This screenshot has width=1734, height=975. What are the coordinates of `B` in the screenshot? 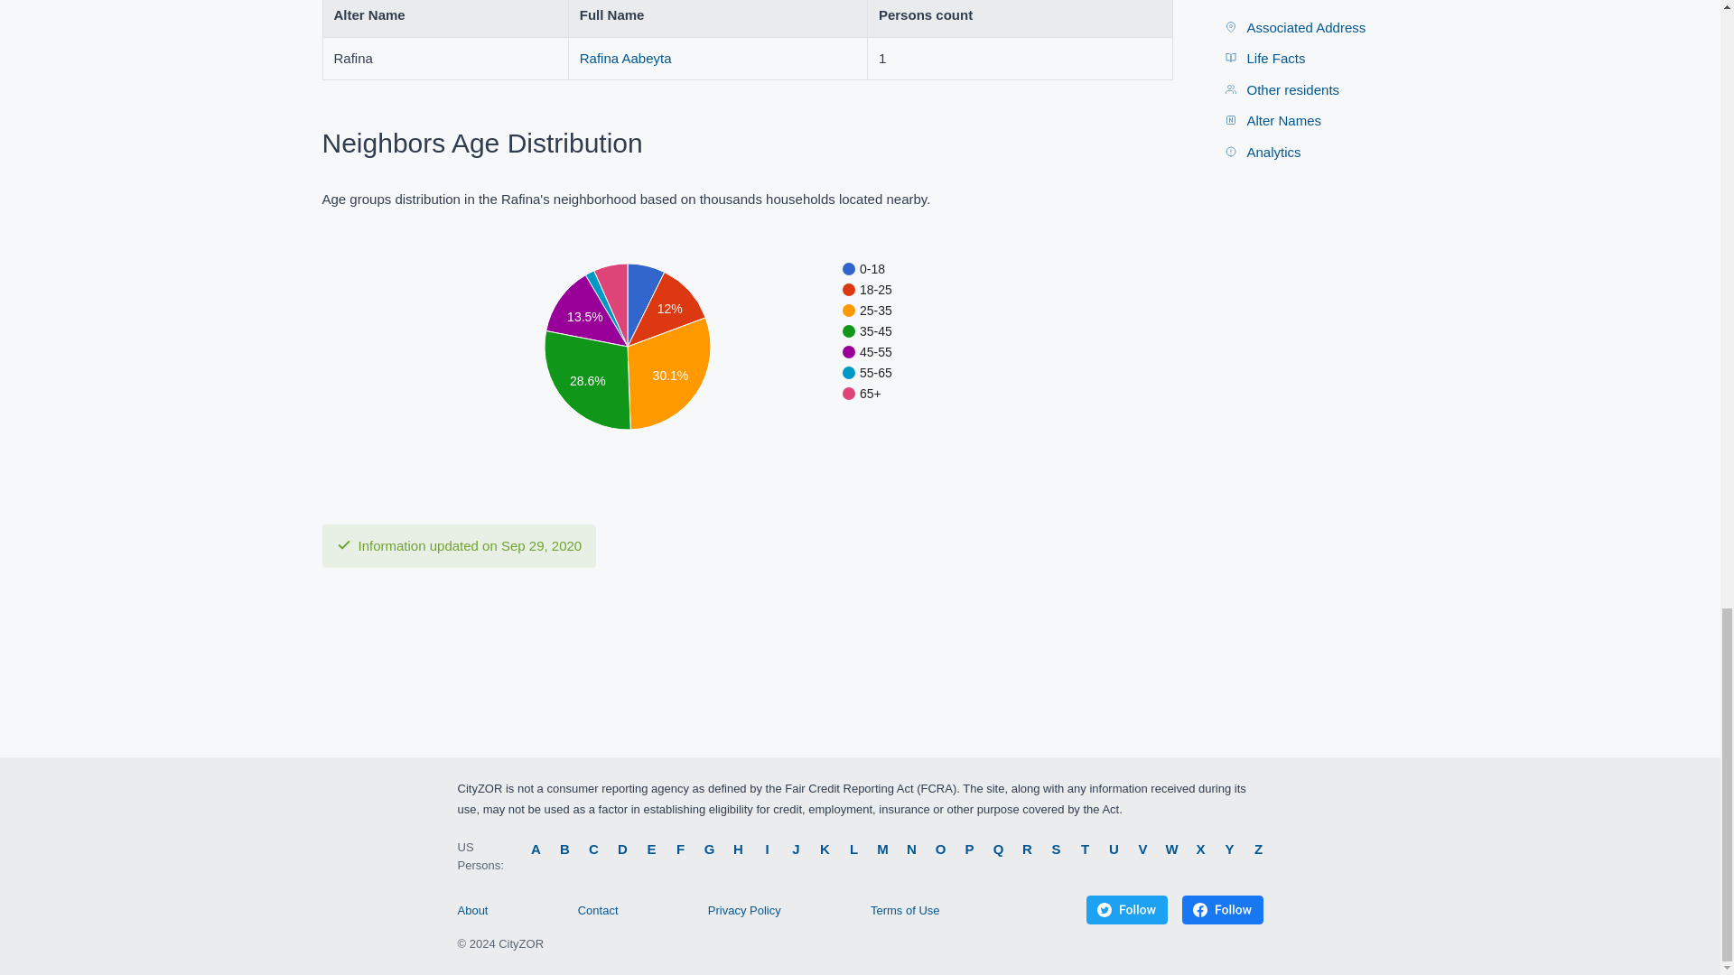 It's located at (565, 848).